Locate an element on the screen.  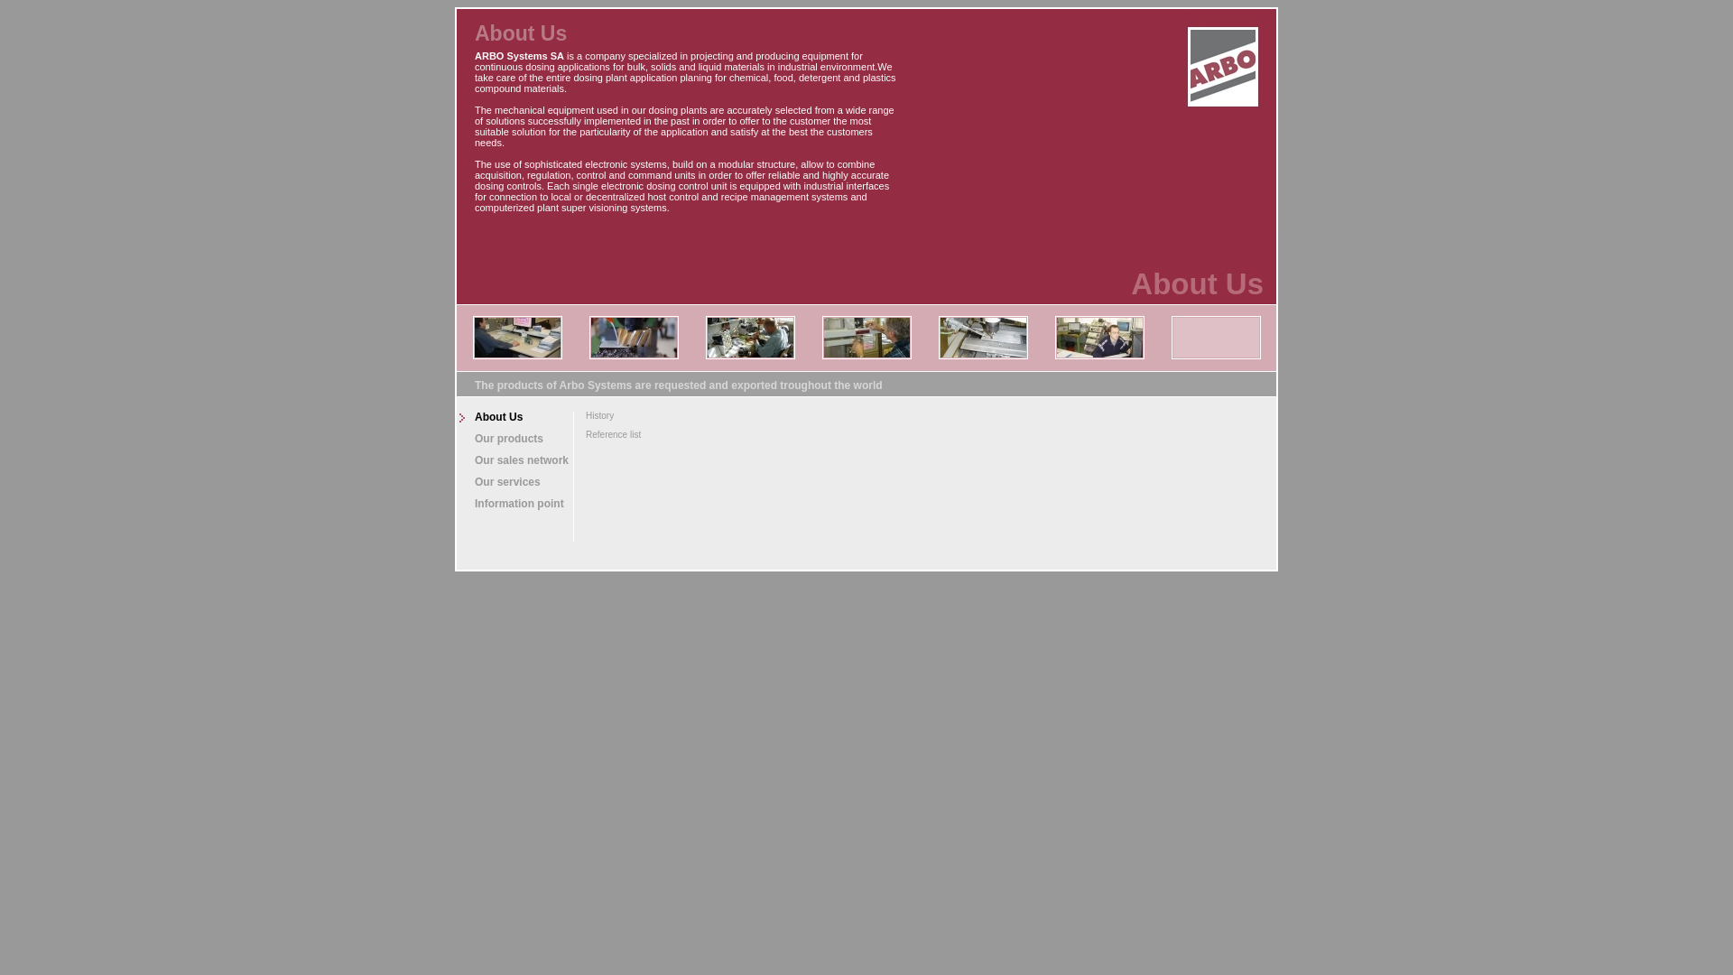
Reference list is located at coordinates (610, 435).